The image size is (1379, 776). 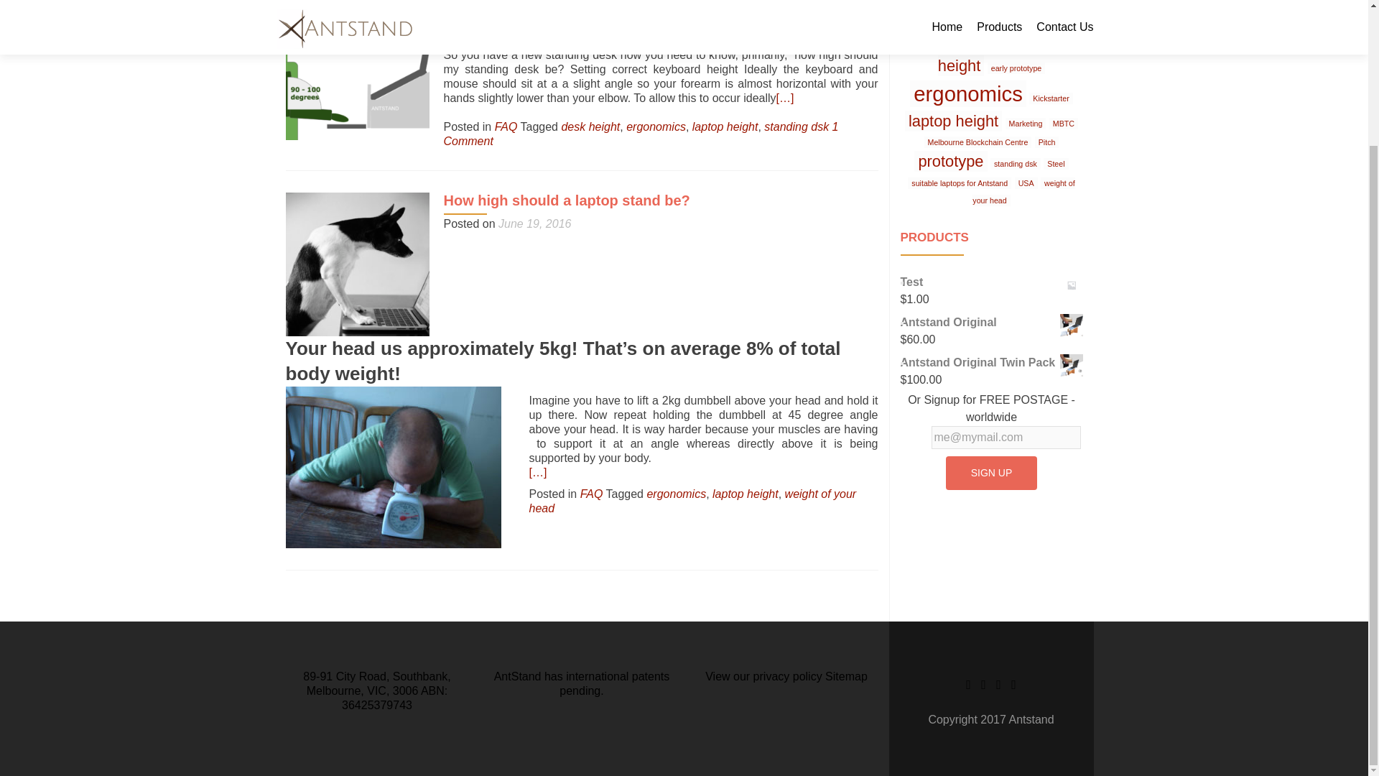 I want to click on early prototype, so click(x=1016, y=68).